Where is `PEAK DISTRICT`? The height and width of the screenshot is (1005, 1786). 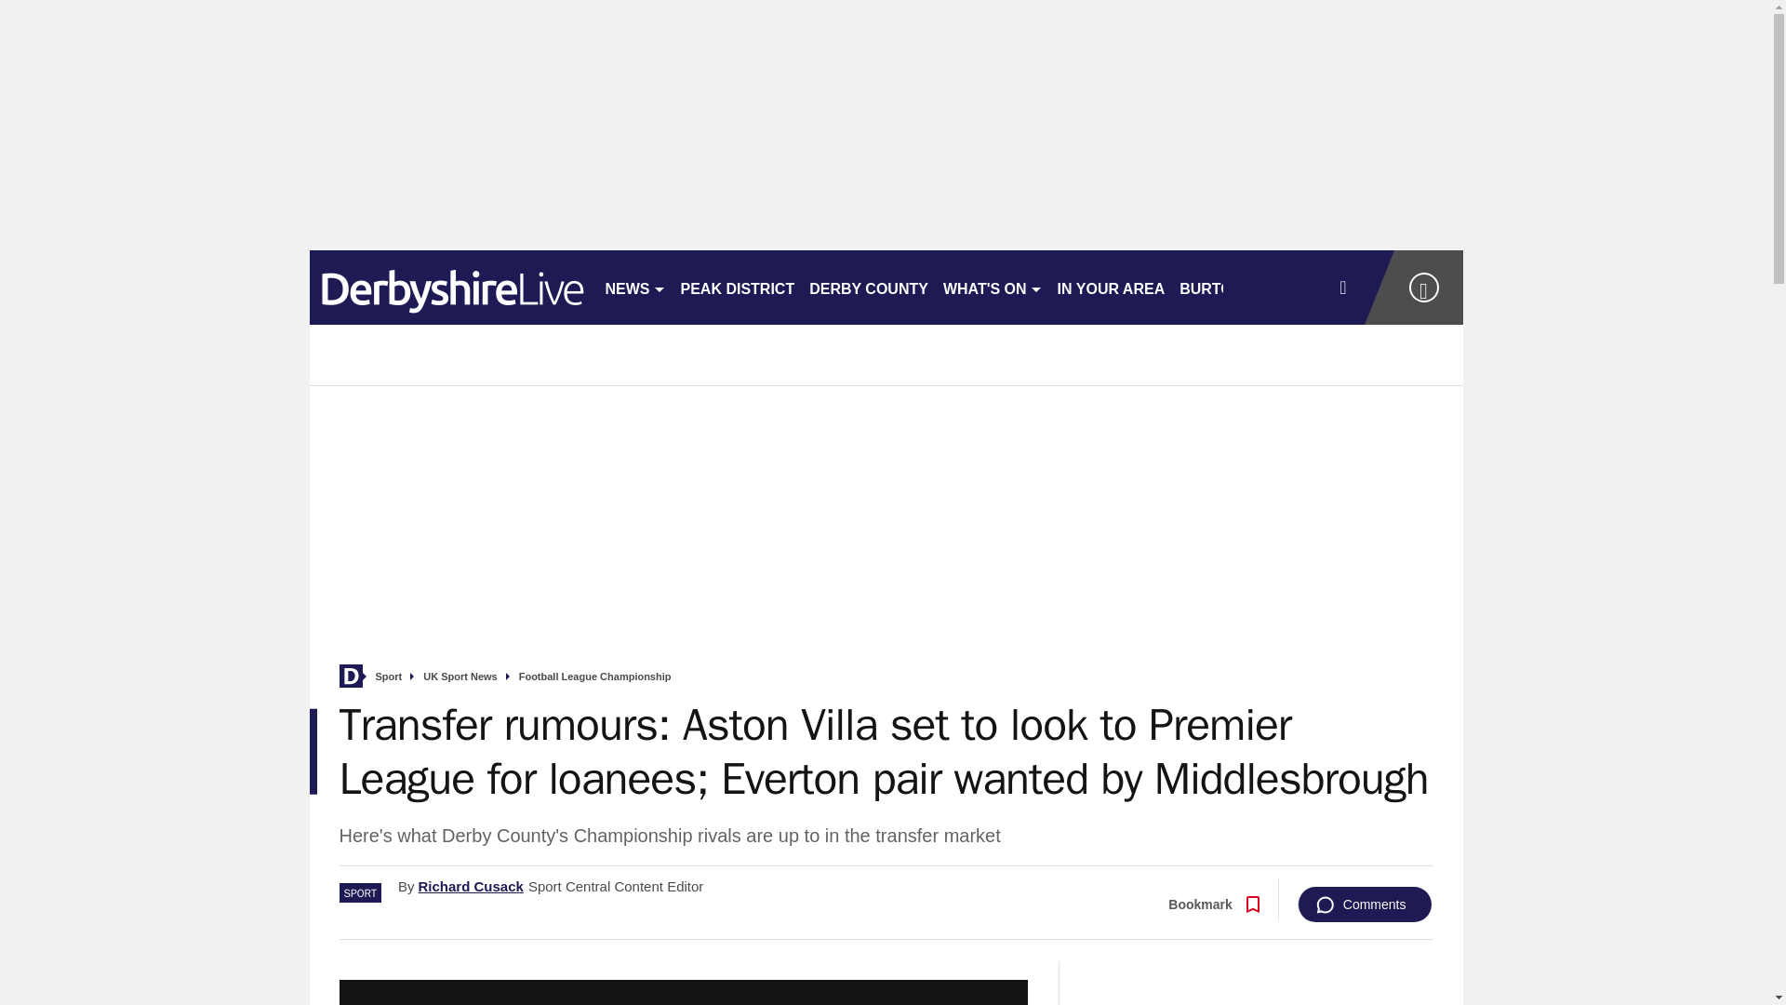 PEAK DISTRICT is located at coordinates (737, 287).